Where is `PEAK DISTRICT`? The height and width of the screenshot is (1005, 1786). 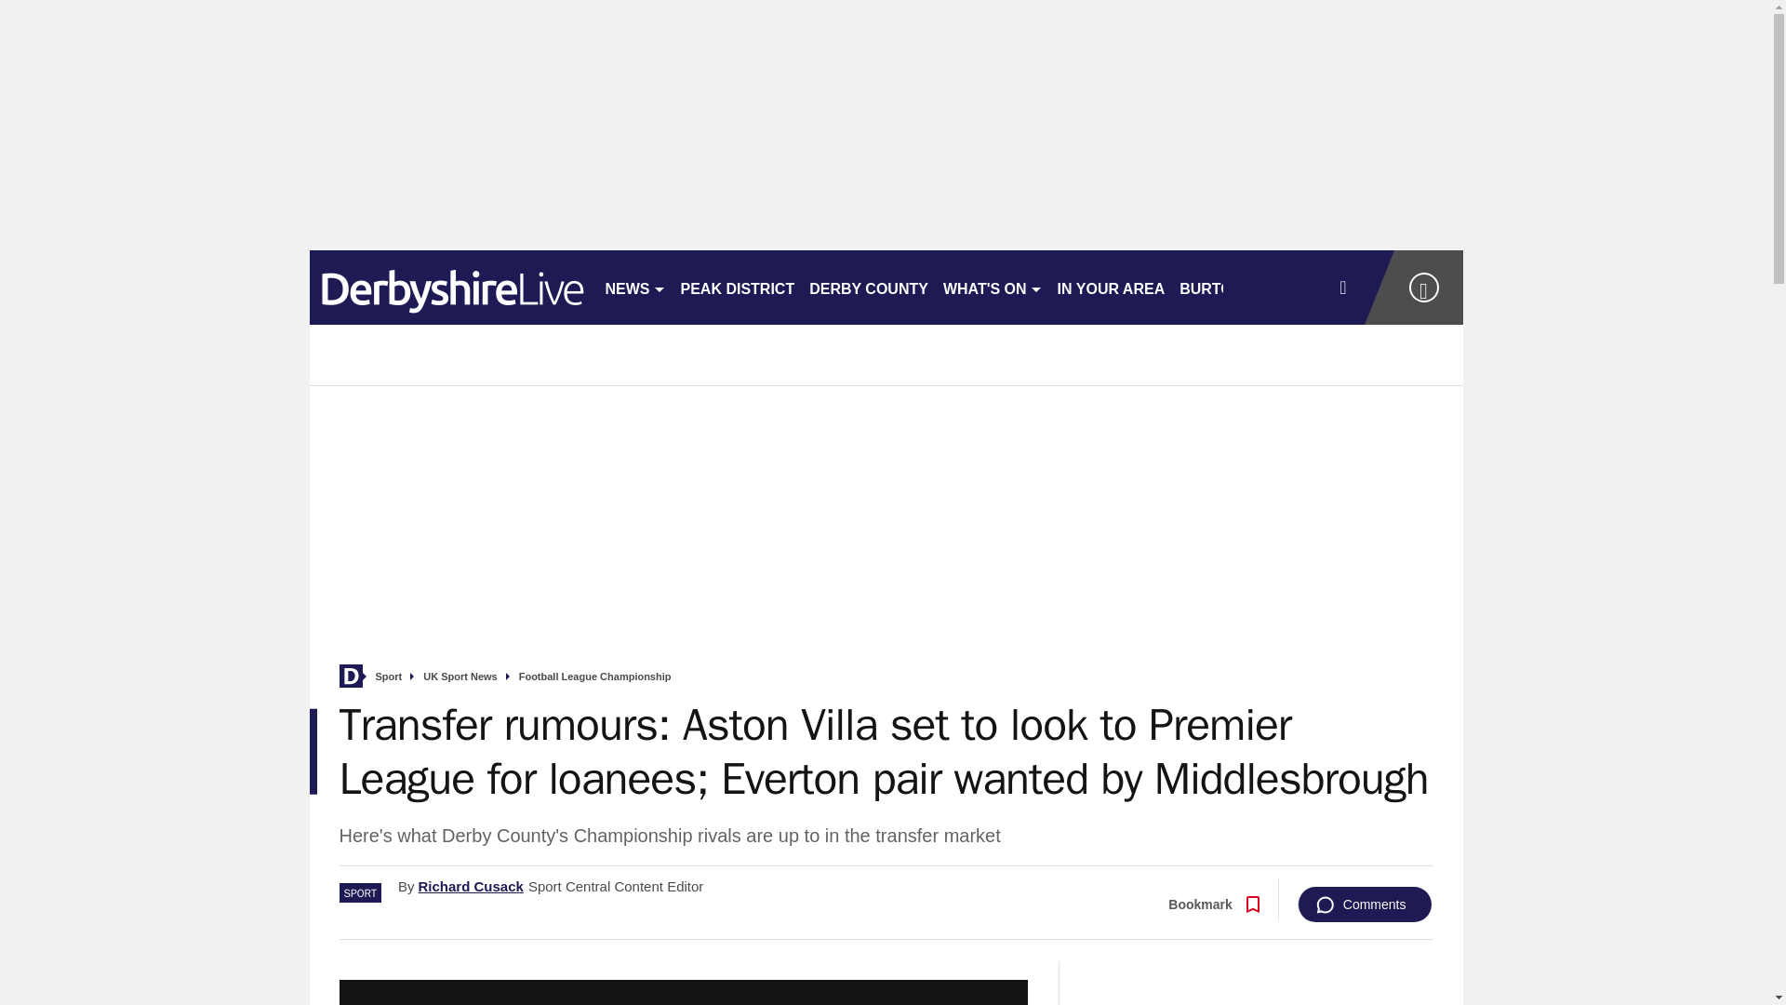 PEAK DISTRICT is located at coordinates (737, 287).